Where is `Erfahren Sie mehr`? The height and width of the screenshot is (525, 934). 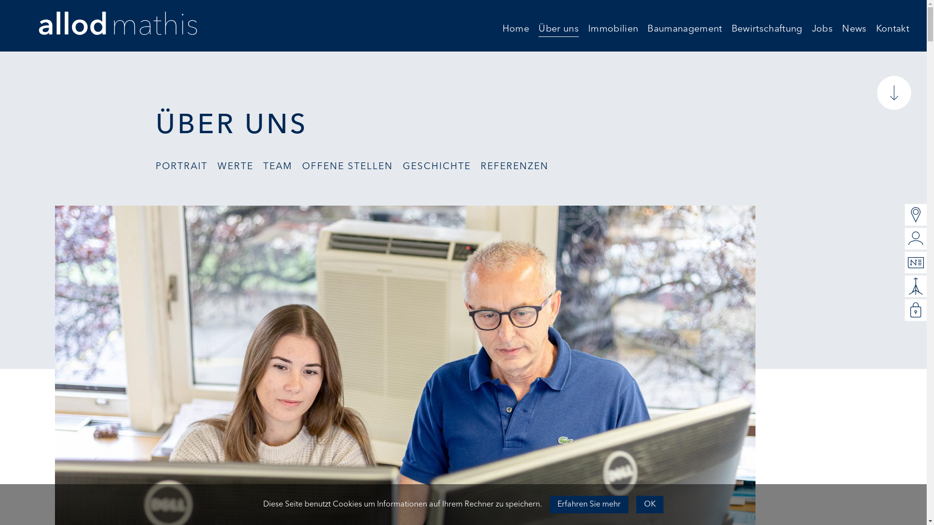
Erfahren Sie mehr is located at coordinates (589, 505).